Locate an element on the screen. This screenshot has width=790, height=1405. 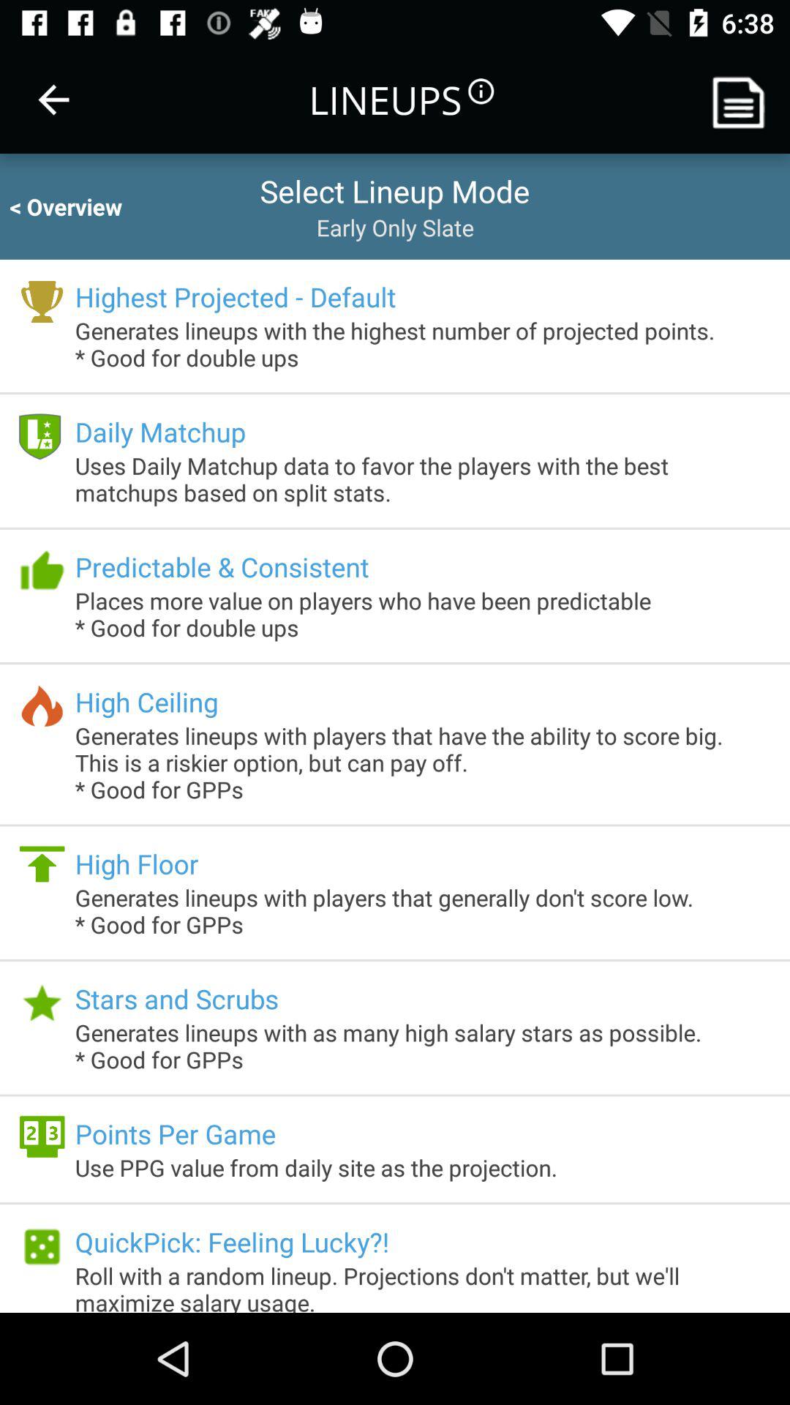
bookmark is located at coordinates (744, 100).